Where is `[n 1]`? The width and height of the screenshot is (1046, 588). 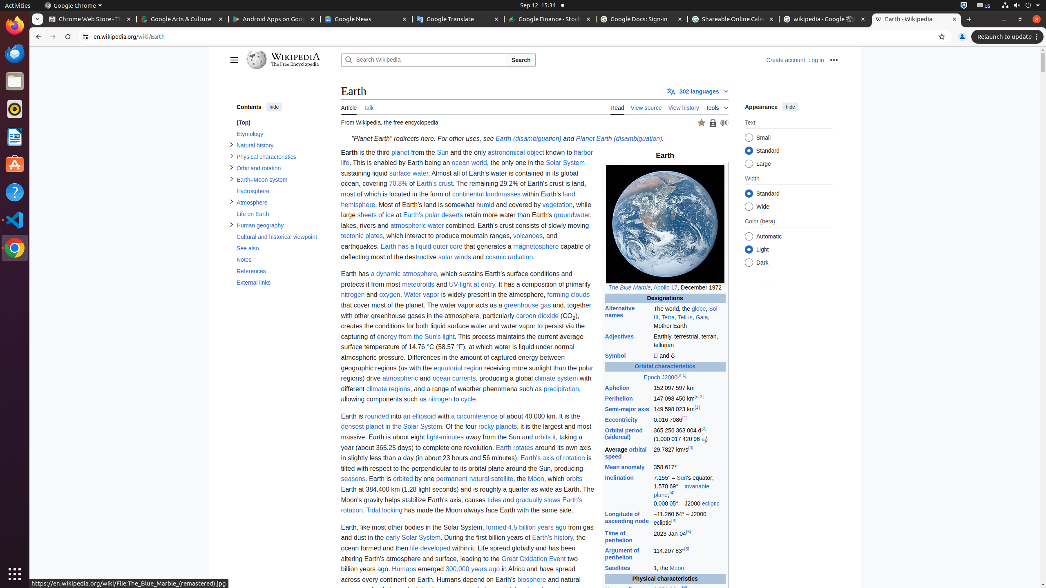 [n 1] is located at coordinates (682, 375).